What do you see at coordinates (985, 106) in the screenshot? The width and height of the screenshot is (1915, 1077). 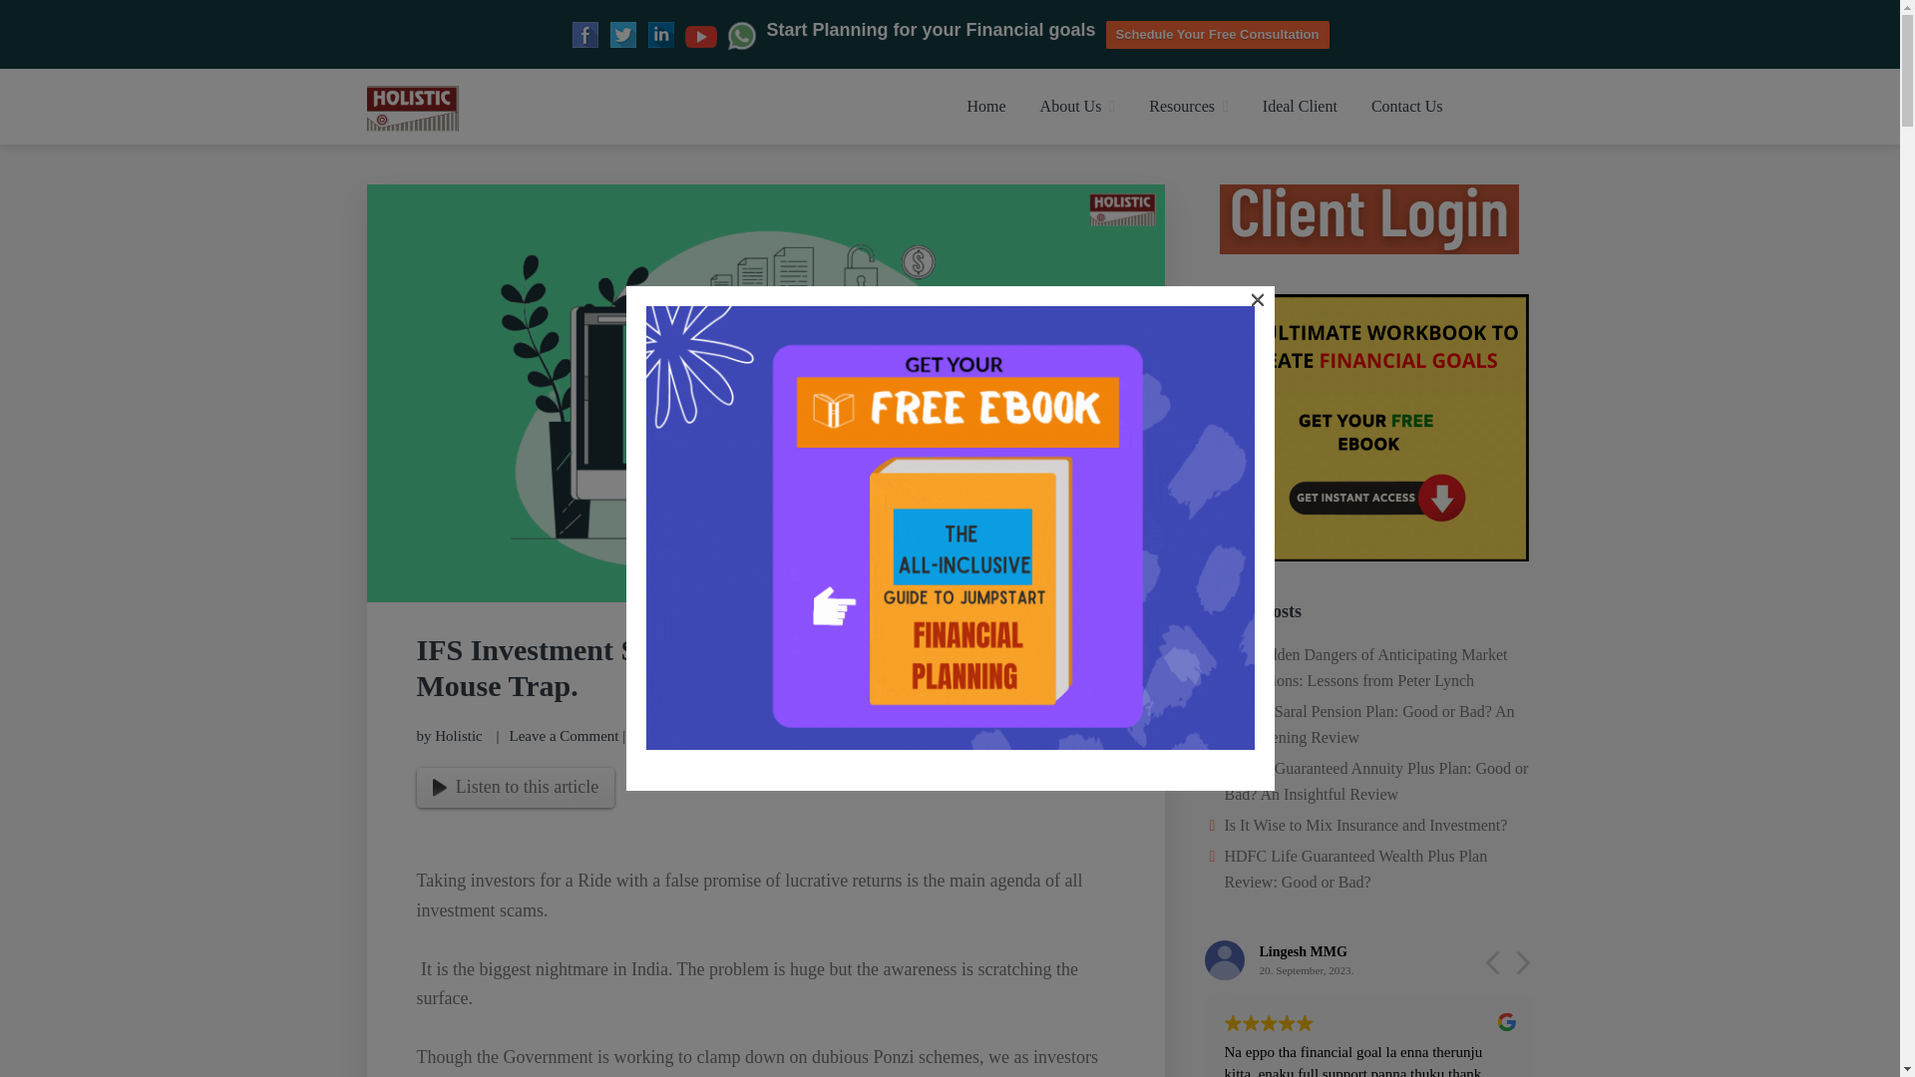 I see `Home` at bounding box center [985, 106].